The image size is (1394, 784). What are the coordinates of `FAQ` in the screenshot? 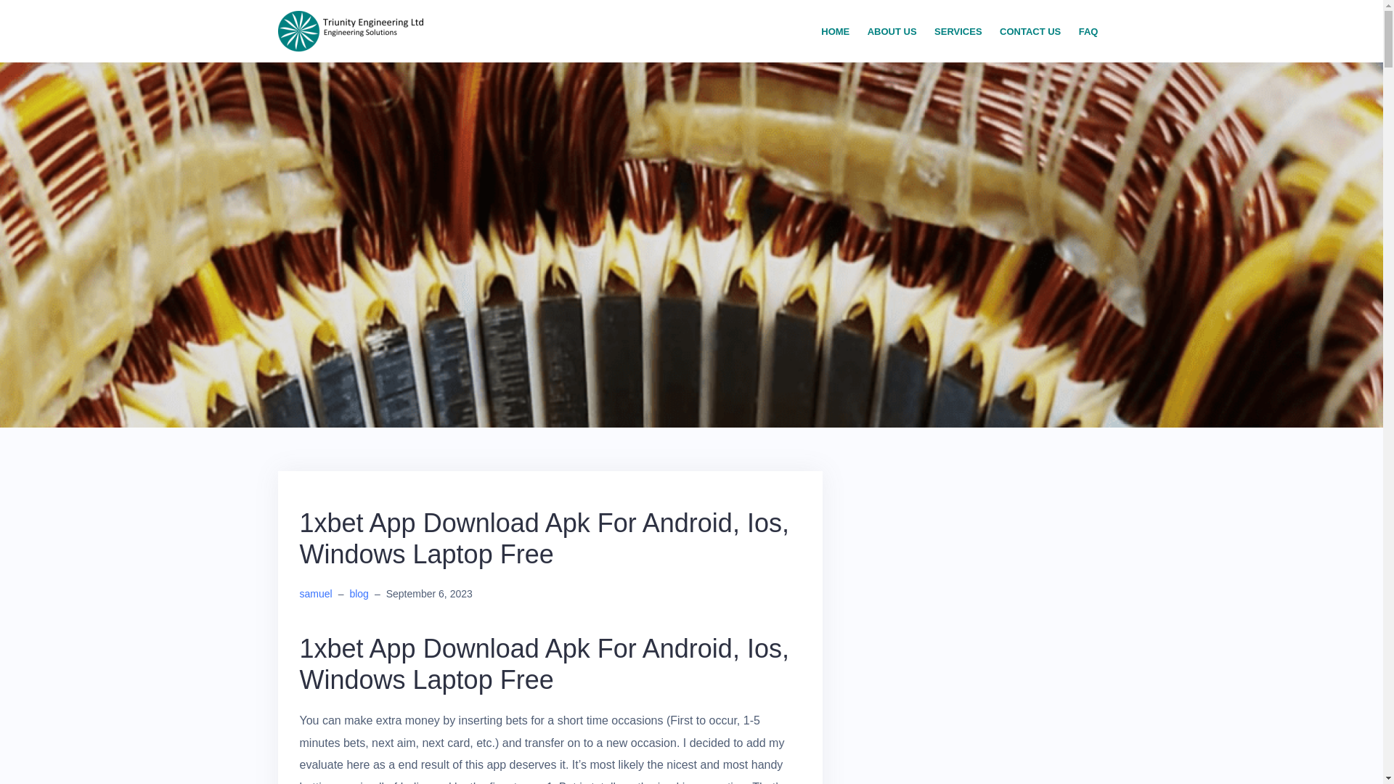 It's located at (1088, 32).